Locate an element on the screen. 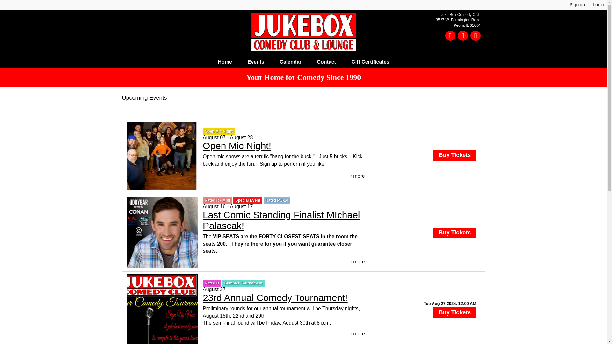 The height and width of the screenshot is (344, 612). Last Comic Standing Finalist MIchael Palascak! is located at coordinates (281, 220).